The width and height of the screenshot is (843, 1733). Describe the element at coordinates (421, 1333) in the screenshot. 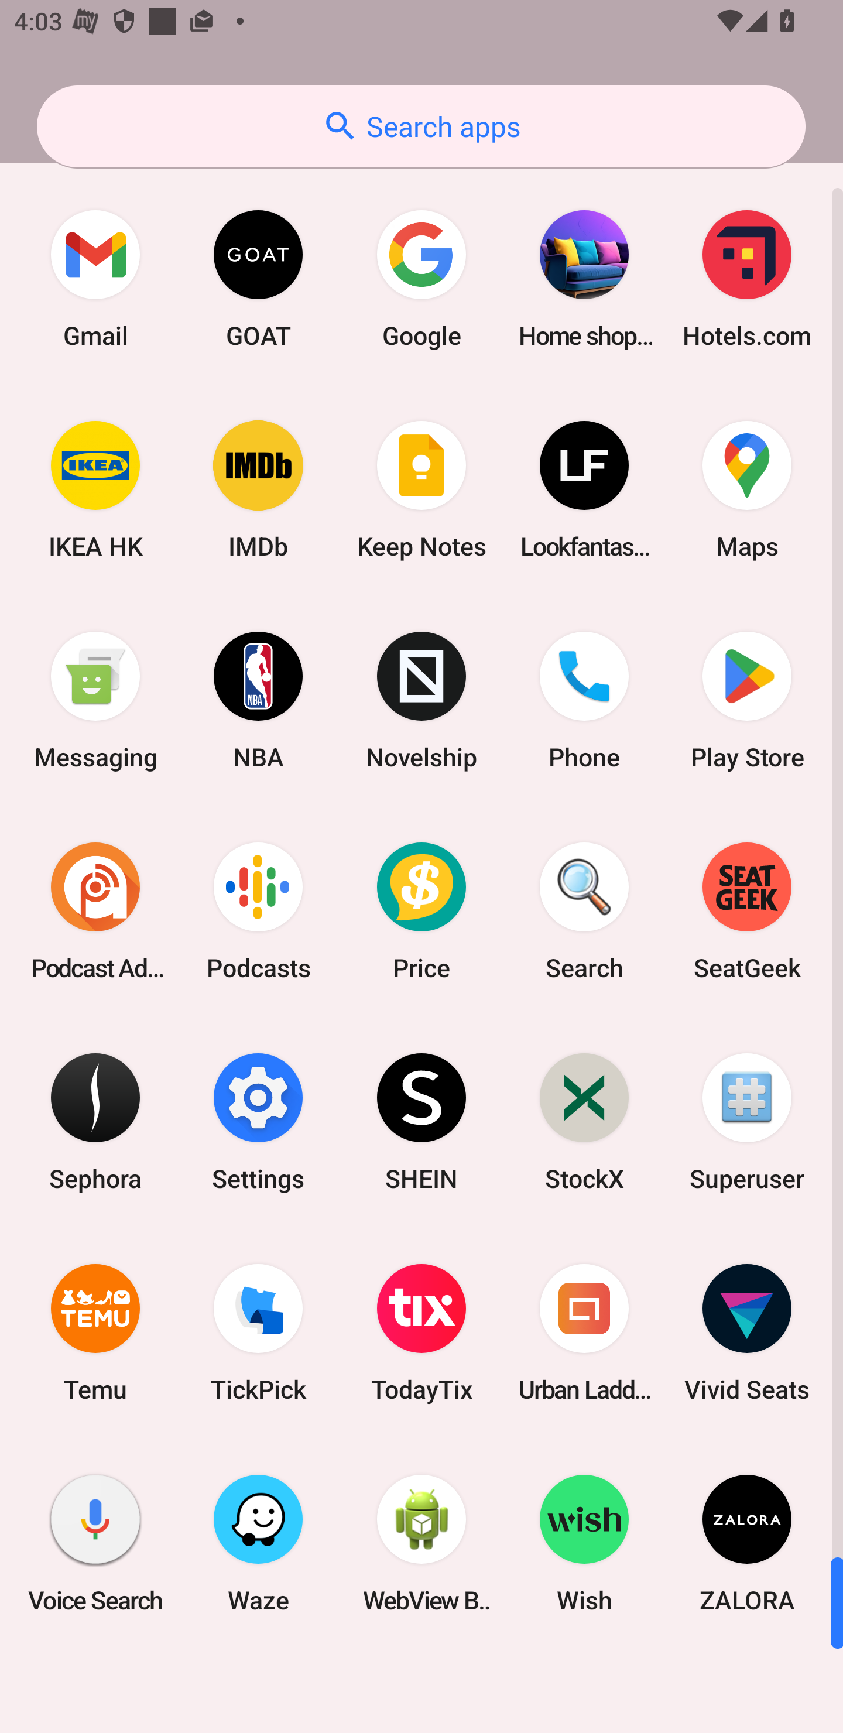

I see `TodayTix` at that location.